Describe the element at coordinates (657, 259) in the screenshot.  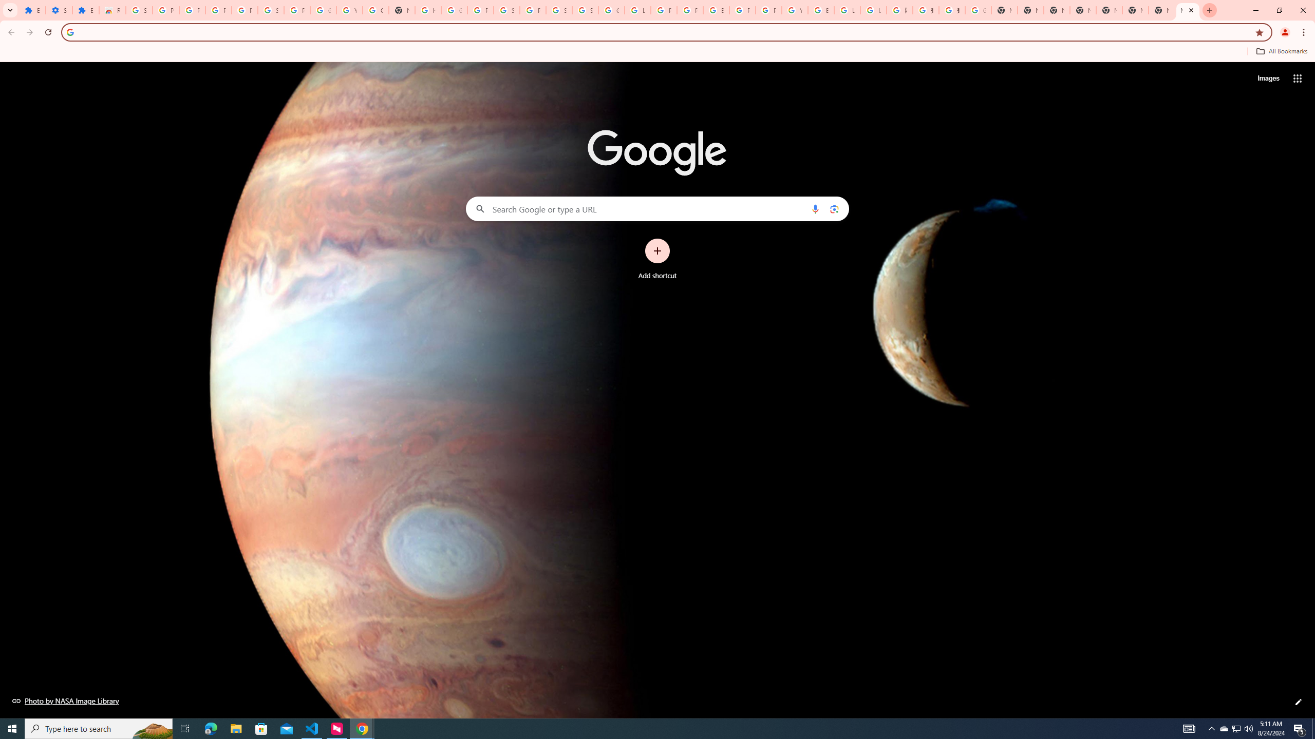
I see `Add shortcut` at that location.